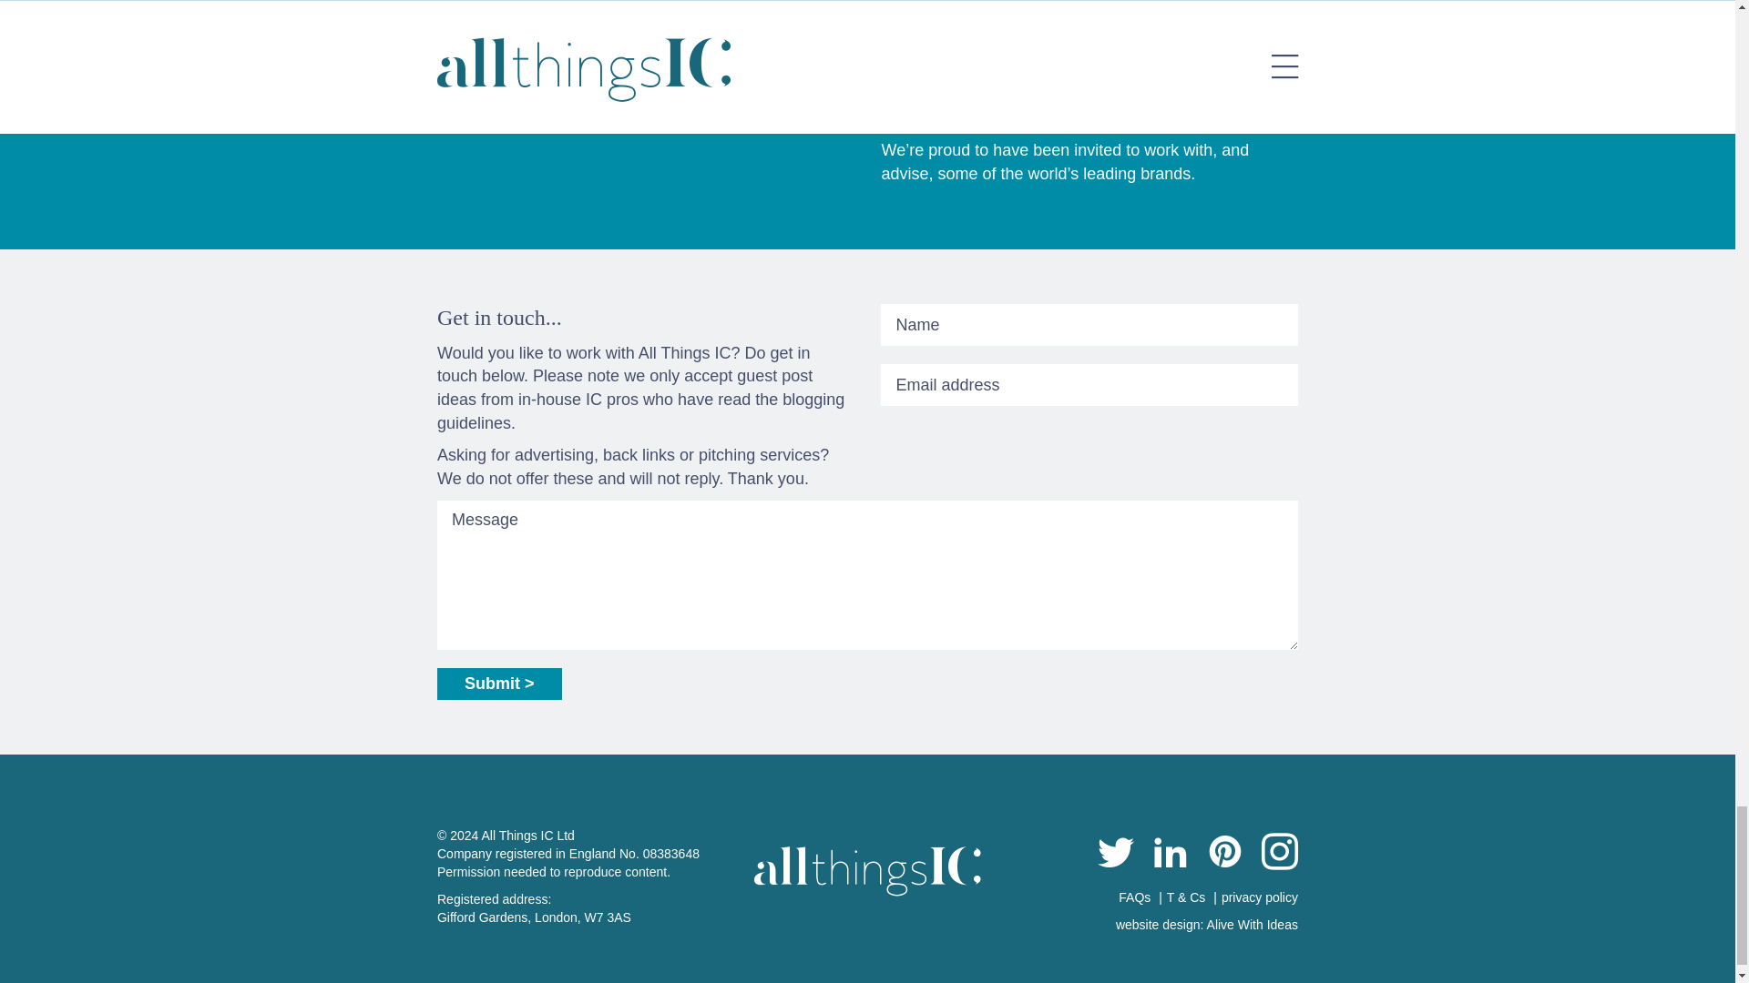 The width and height of the screenshot is (1749, 983). I want to click on All Things IC on Instagram, so click(1279, 854).